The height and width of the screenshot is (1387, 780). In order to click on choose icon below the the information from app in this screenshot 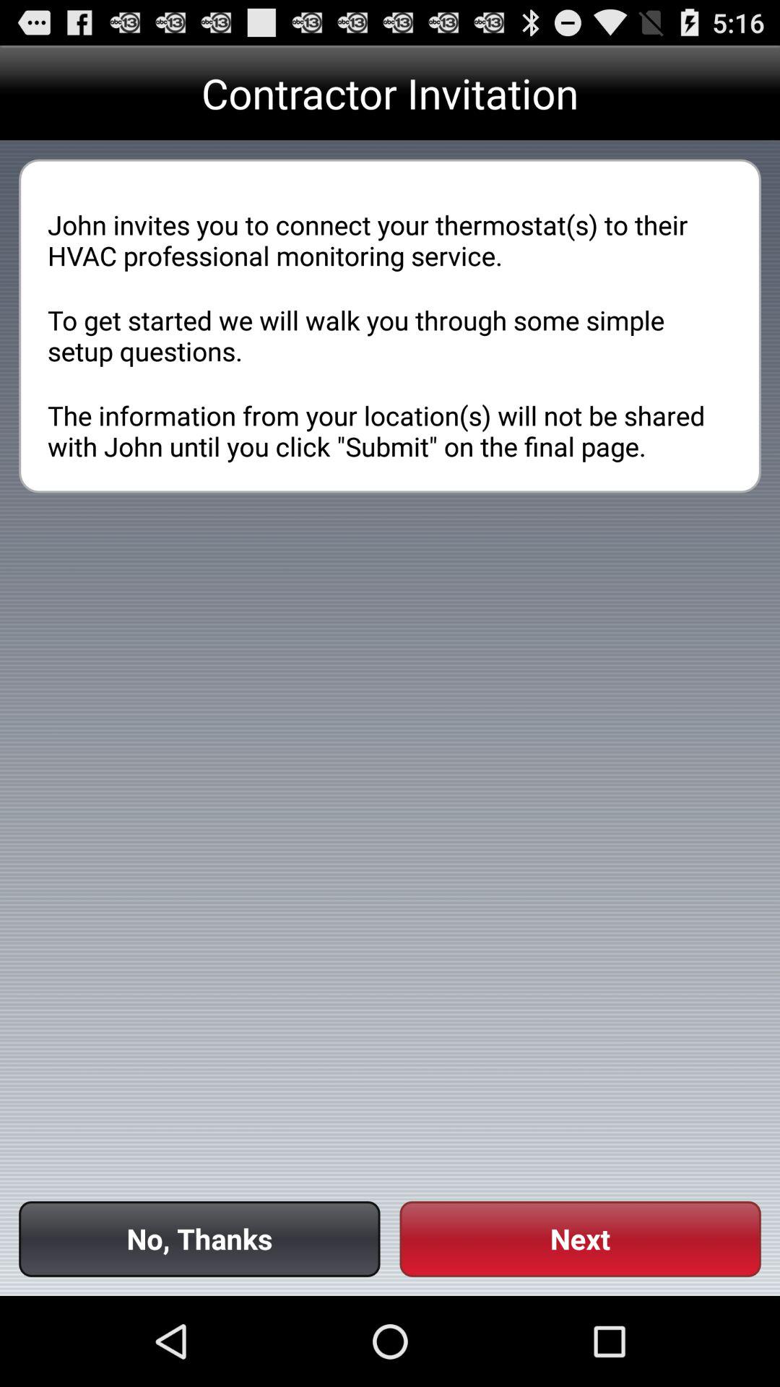, I will do `click(580, 1238)`.